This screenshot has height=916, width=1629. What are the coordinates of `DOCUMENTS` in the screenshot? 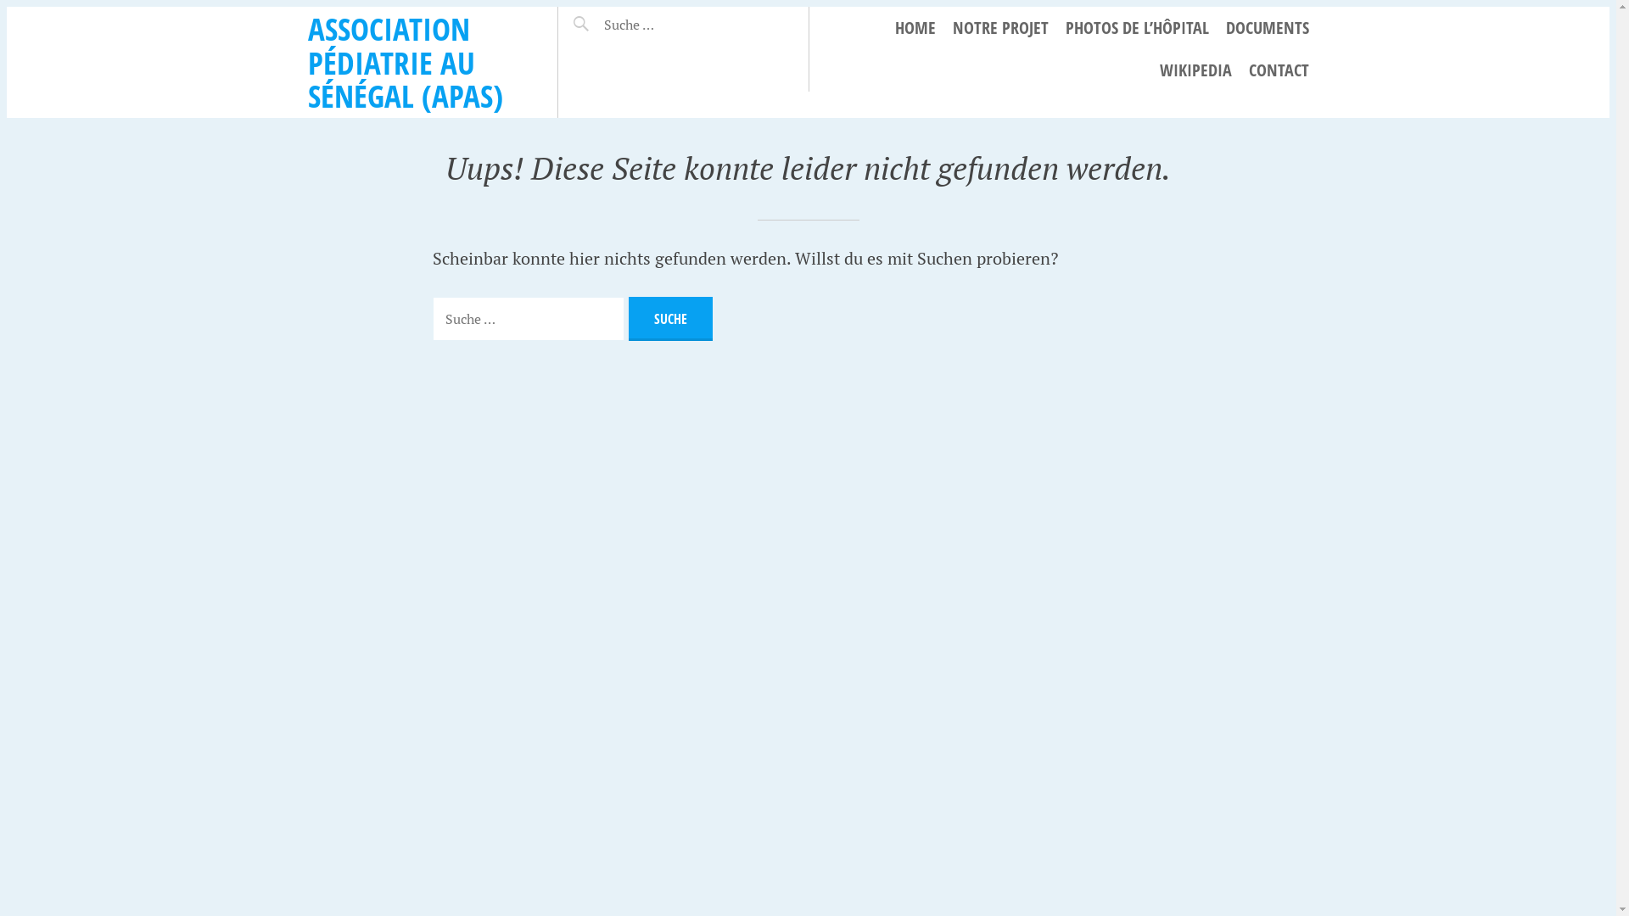 It's located at (1267, 28).